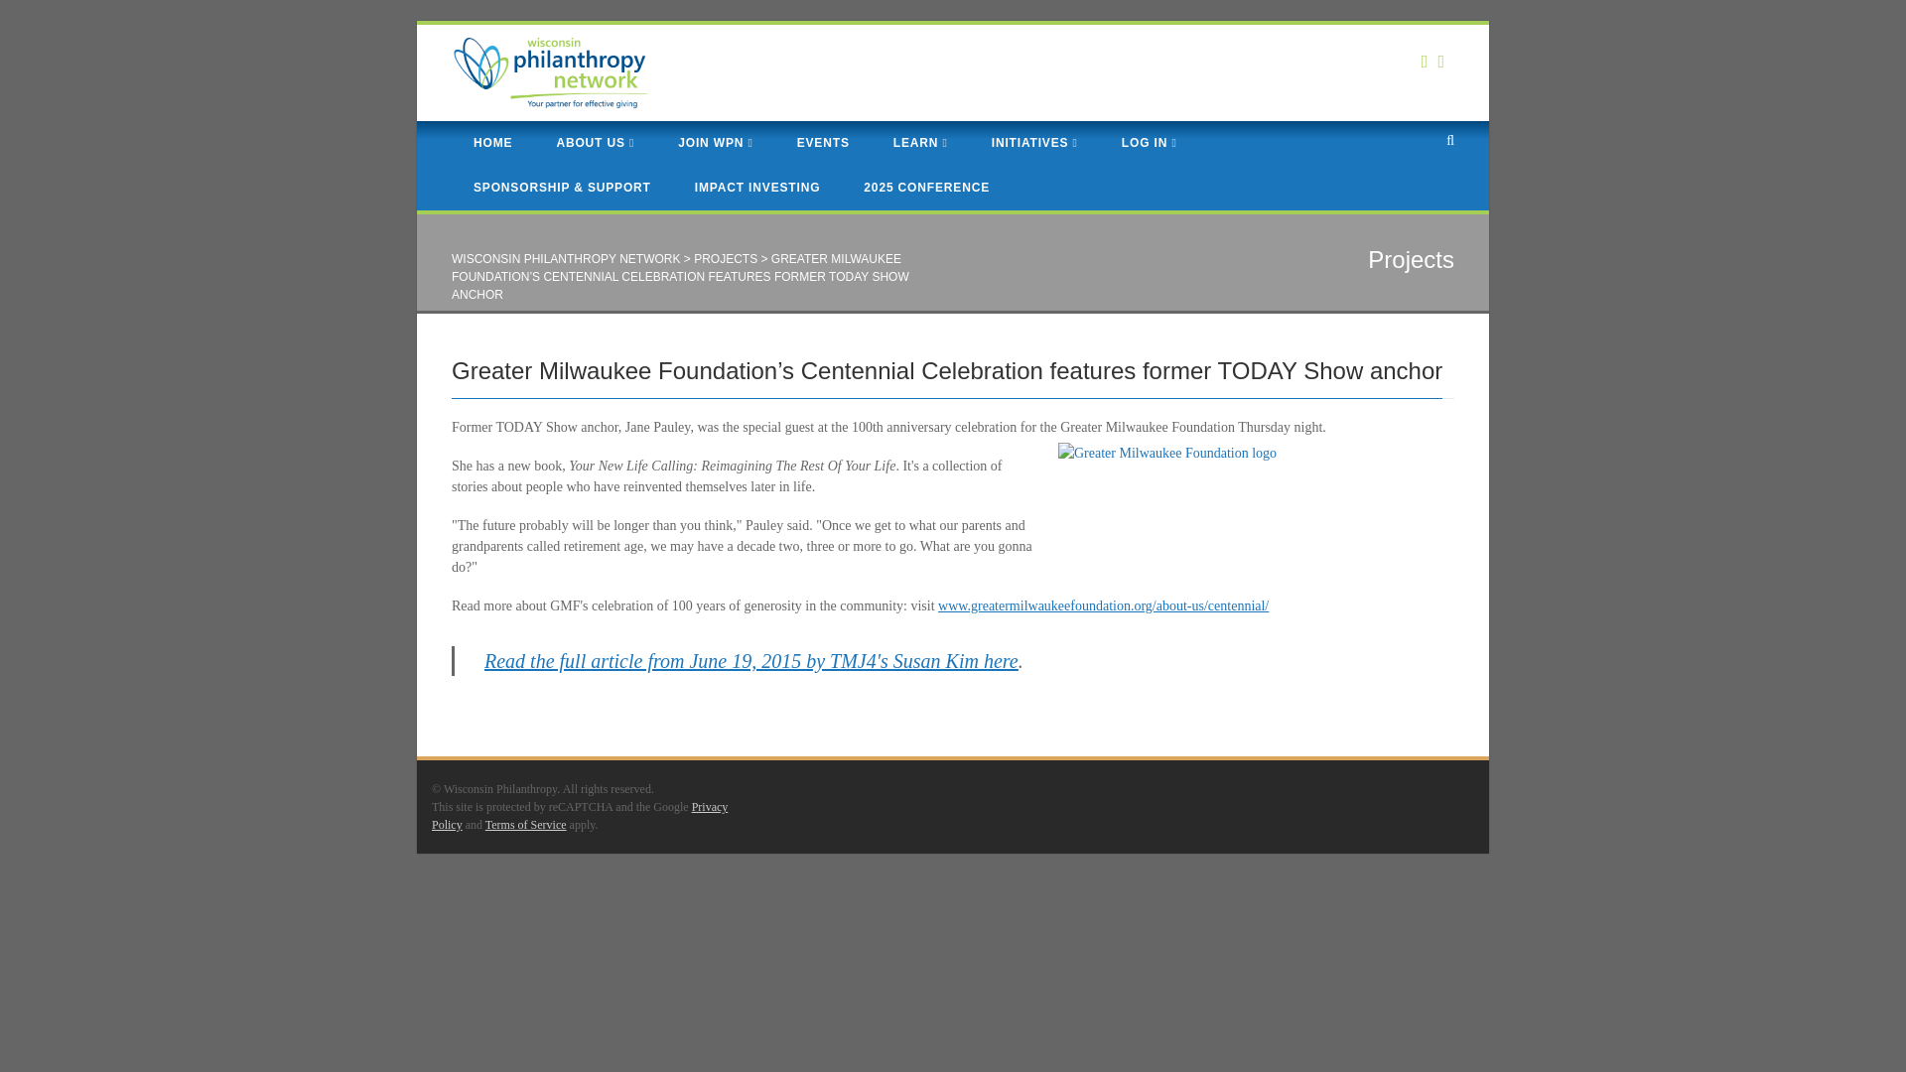 The width and height of the screenshot is (1906, 1072). Describe the element at coordinates (823, 143) in the screenshot. I see `EVENTS` at that location.